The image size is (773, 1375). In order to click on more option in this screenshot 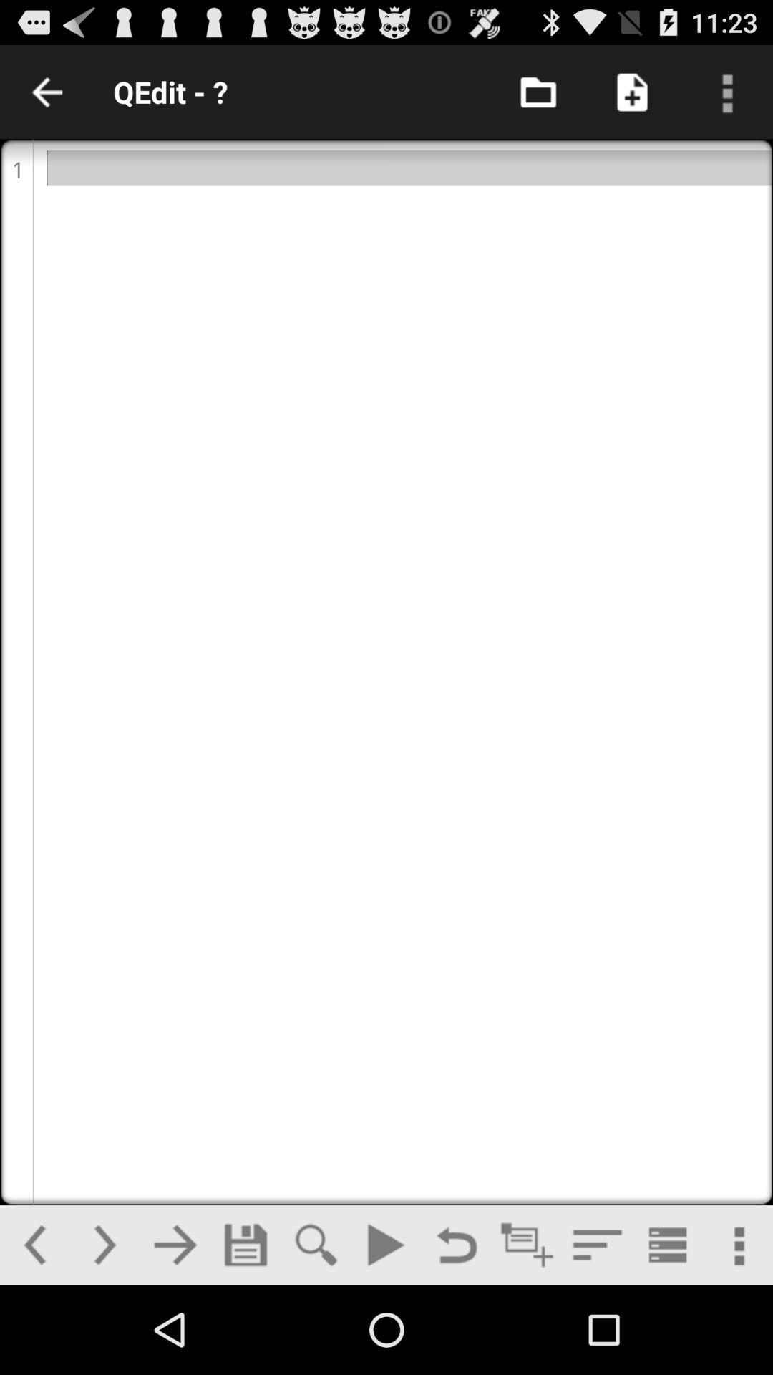, I will do `click(737, 1245)`.